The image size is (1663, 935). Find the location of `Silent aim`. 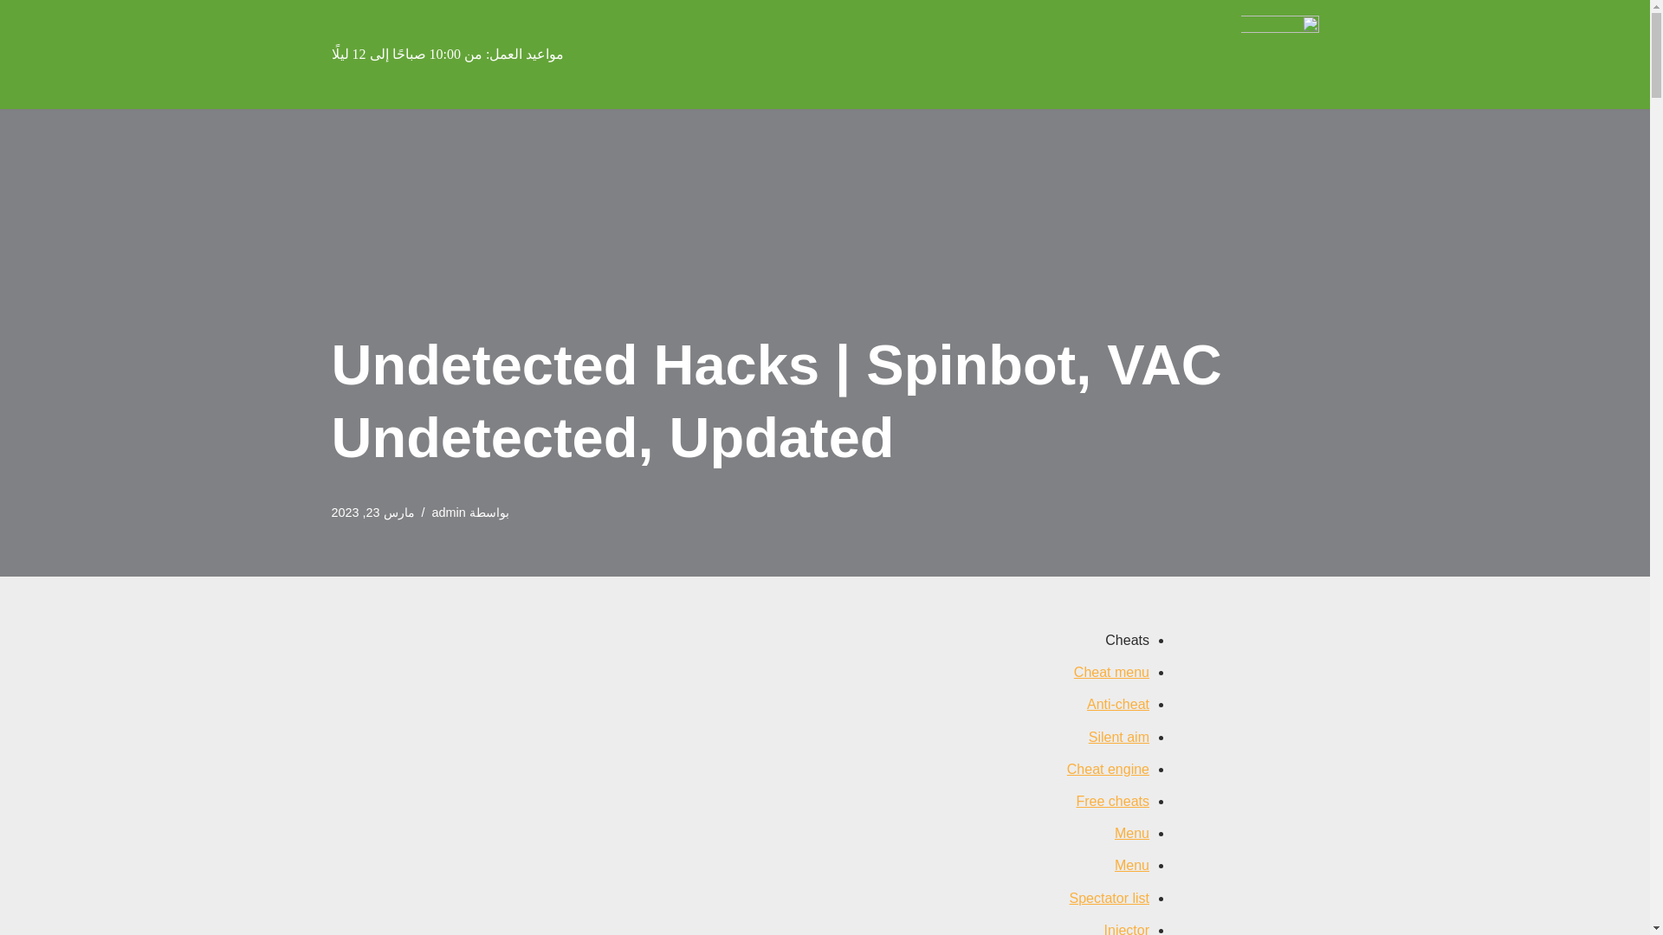

Silent aim is located at coordinates (1119, 737).